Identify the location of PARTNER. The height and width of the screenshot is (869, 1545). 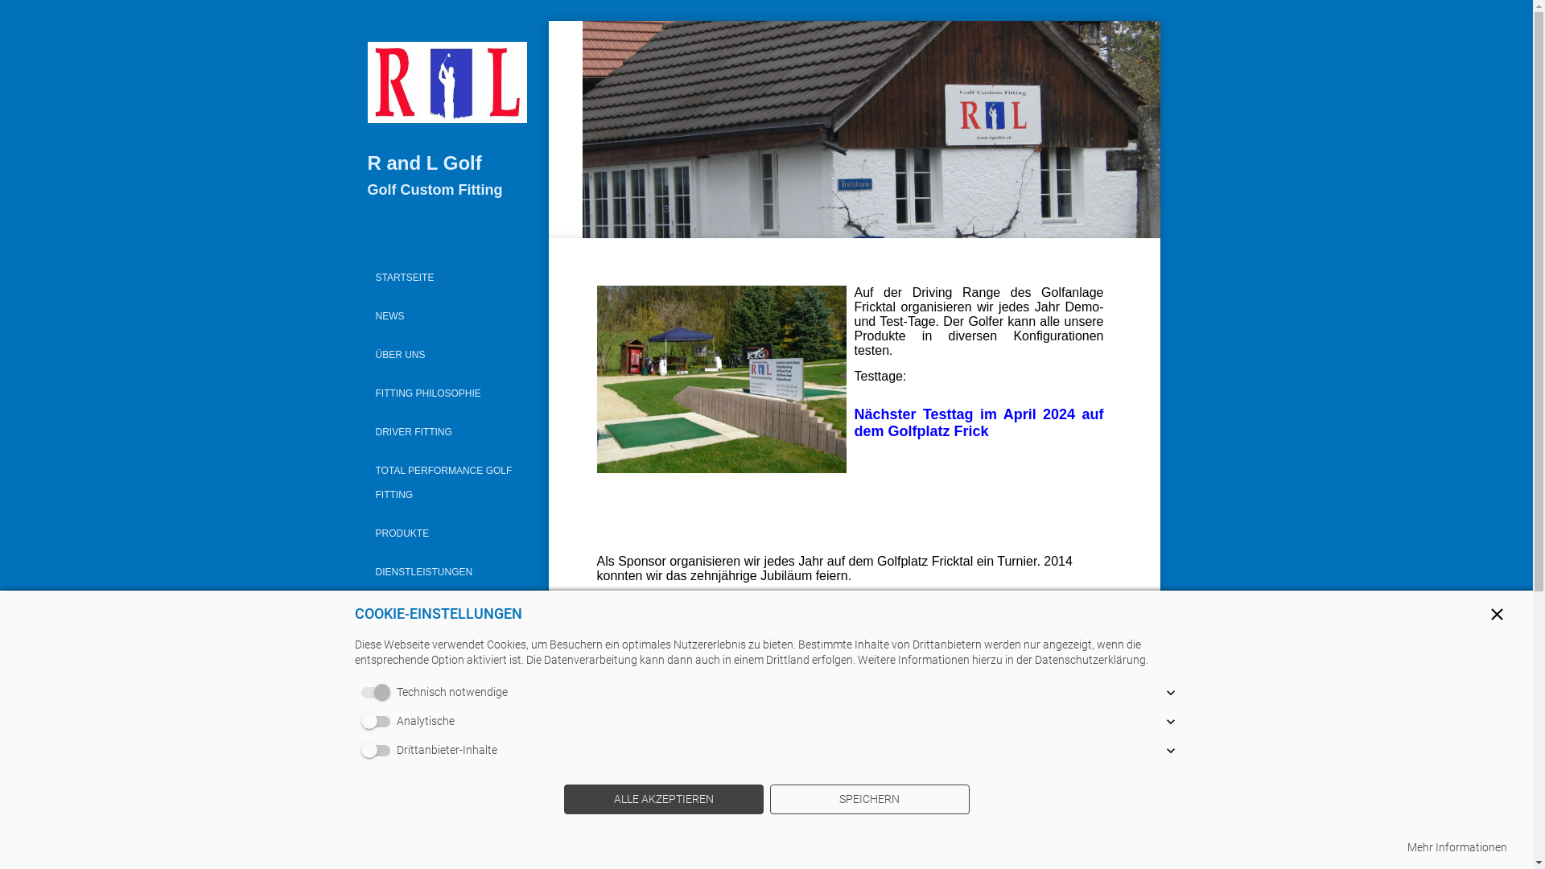
(448, 807).